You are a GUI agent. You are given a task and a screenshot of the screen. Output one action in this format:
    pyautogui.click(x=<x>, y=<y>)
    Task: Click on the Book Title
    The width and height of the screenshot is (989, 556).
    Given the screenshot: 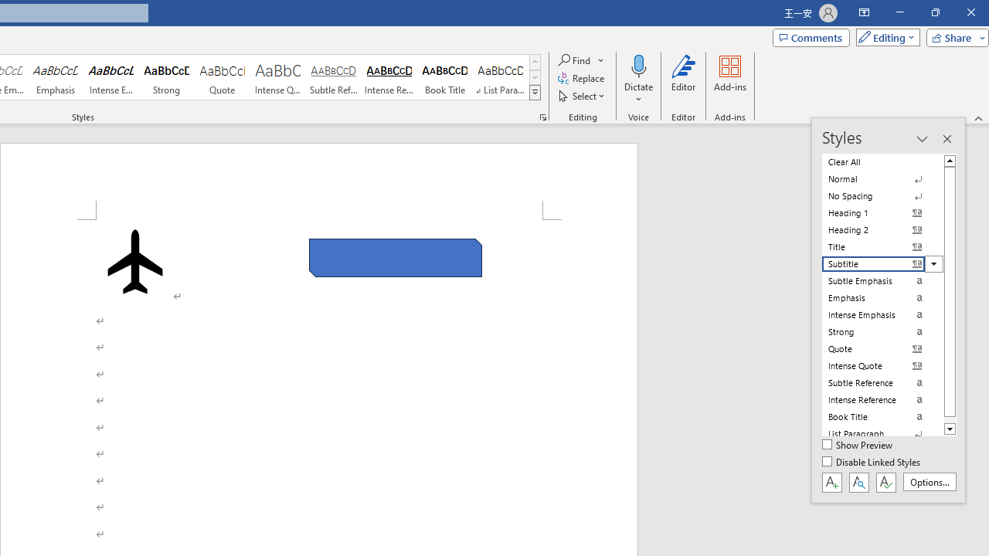 What is the action you would take?
    pyautogui.click(x=445, y=77)
    